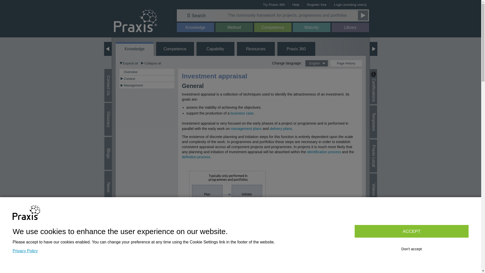 This screenshot has height=273, width=485. Describe the element at coordinates (273, 27) in the screenshot. I see `Competence` at that location.